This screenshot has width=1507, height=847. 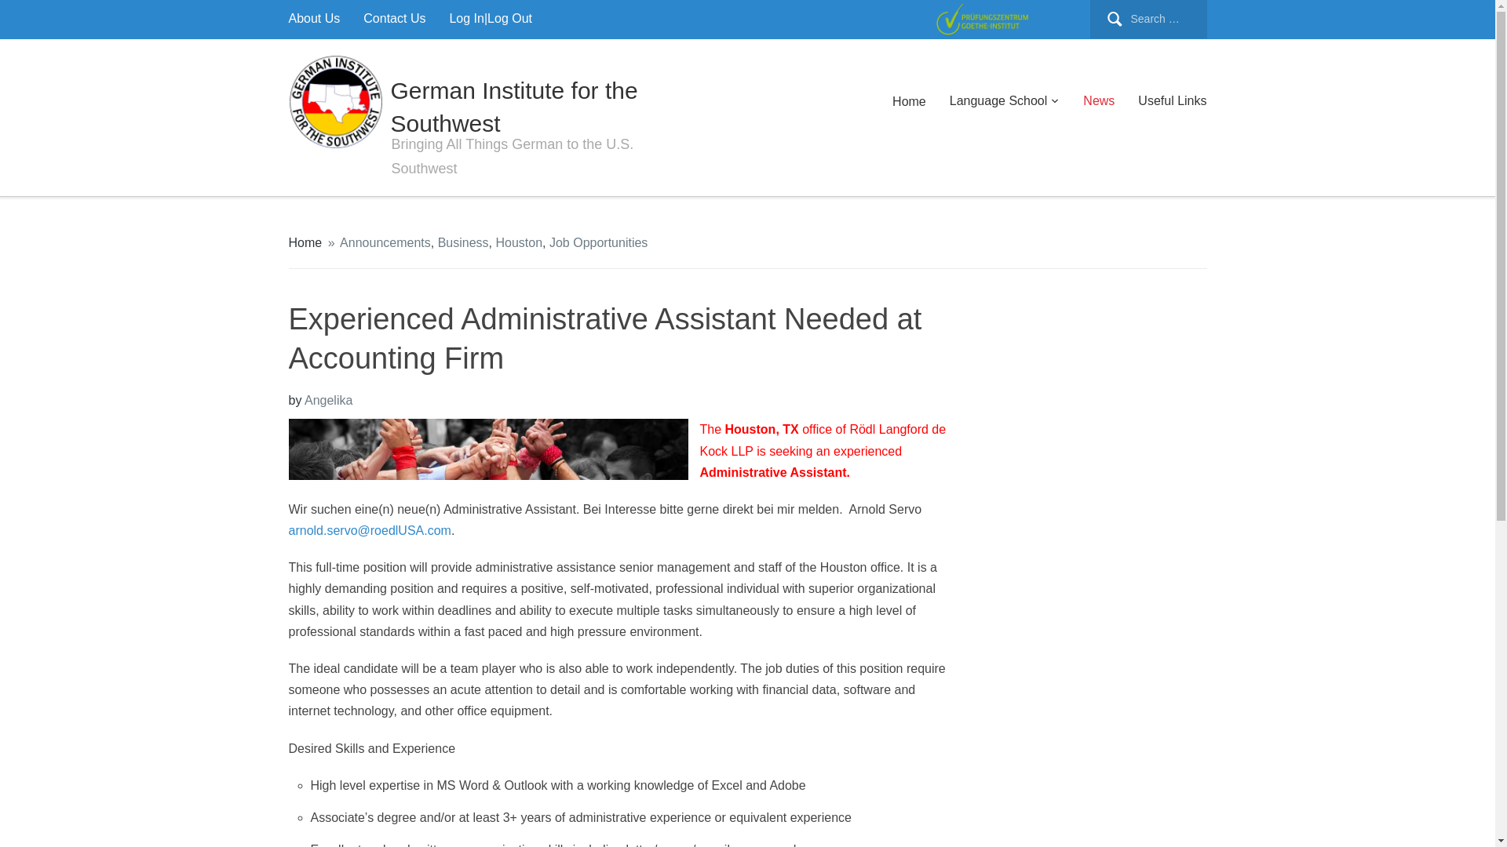 What do you see at coordinates (909, 101) in the screenshot?
I see `Home` at bounding box center [909, 101].